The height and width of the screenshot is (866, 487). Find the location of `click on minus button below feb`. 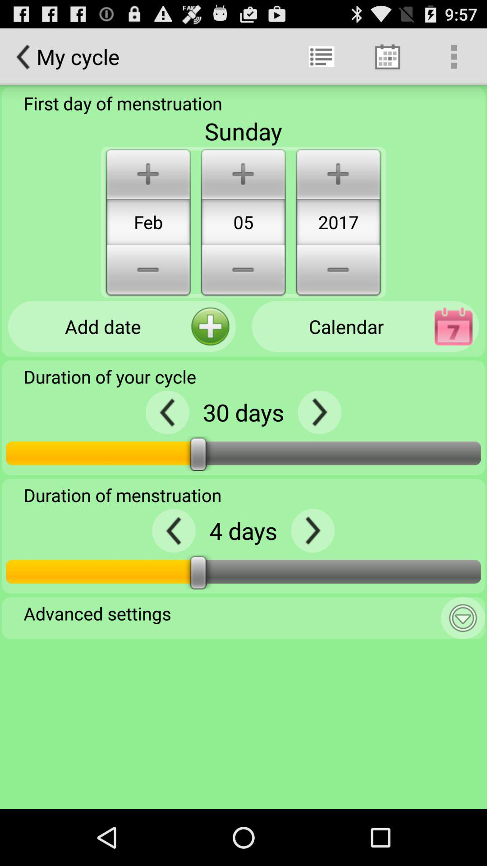

click on minus button below feb is located at coordinates (148, 272).